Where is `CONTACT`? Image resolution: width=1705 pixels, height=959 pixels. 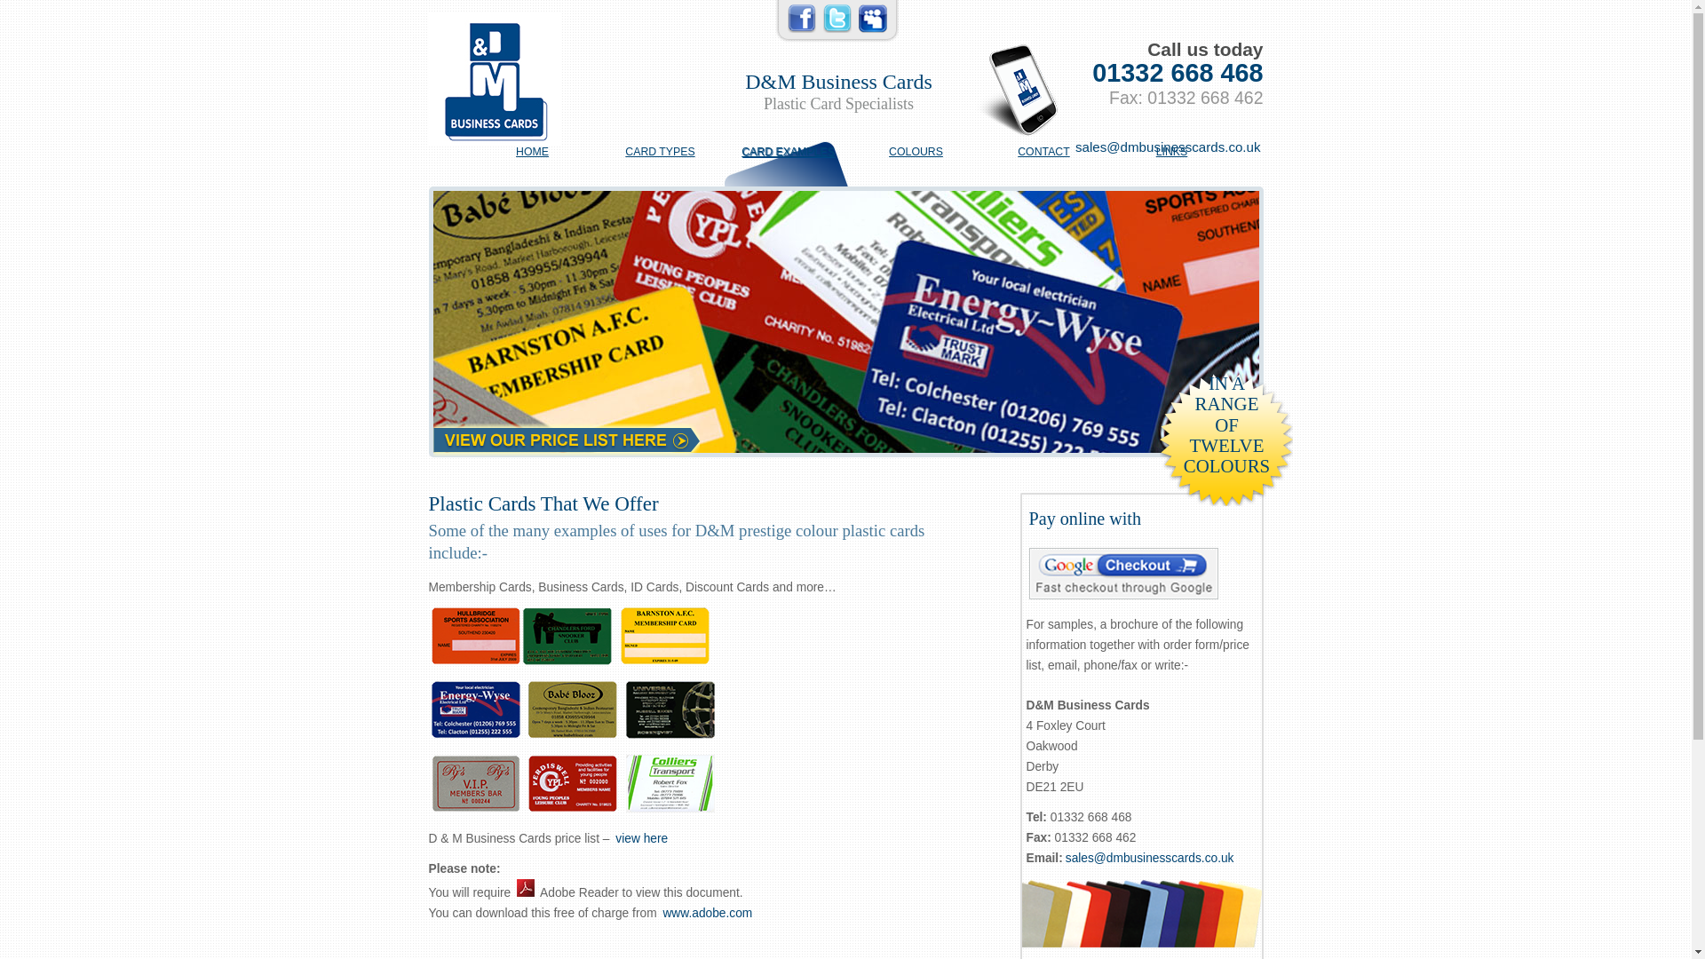
CONTACT is located at coordinates (1044, 152).